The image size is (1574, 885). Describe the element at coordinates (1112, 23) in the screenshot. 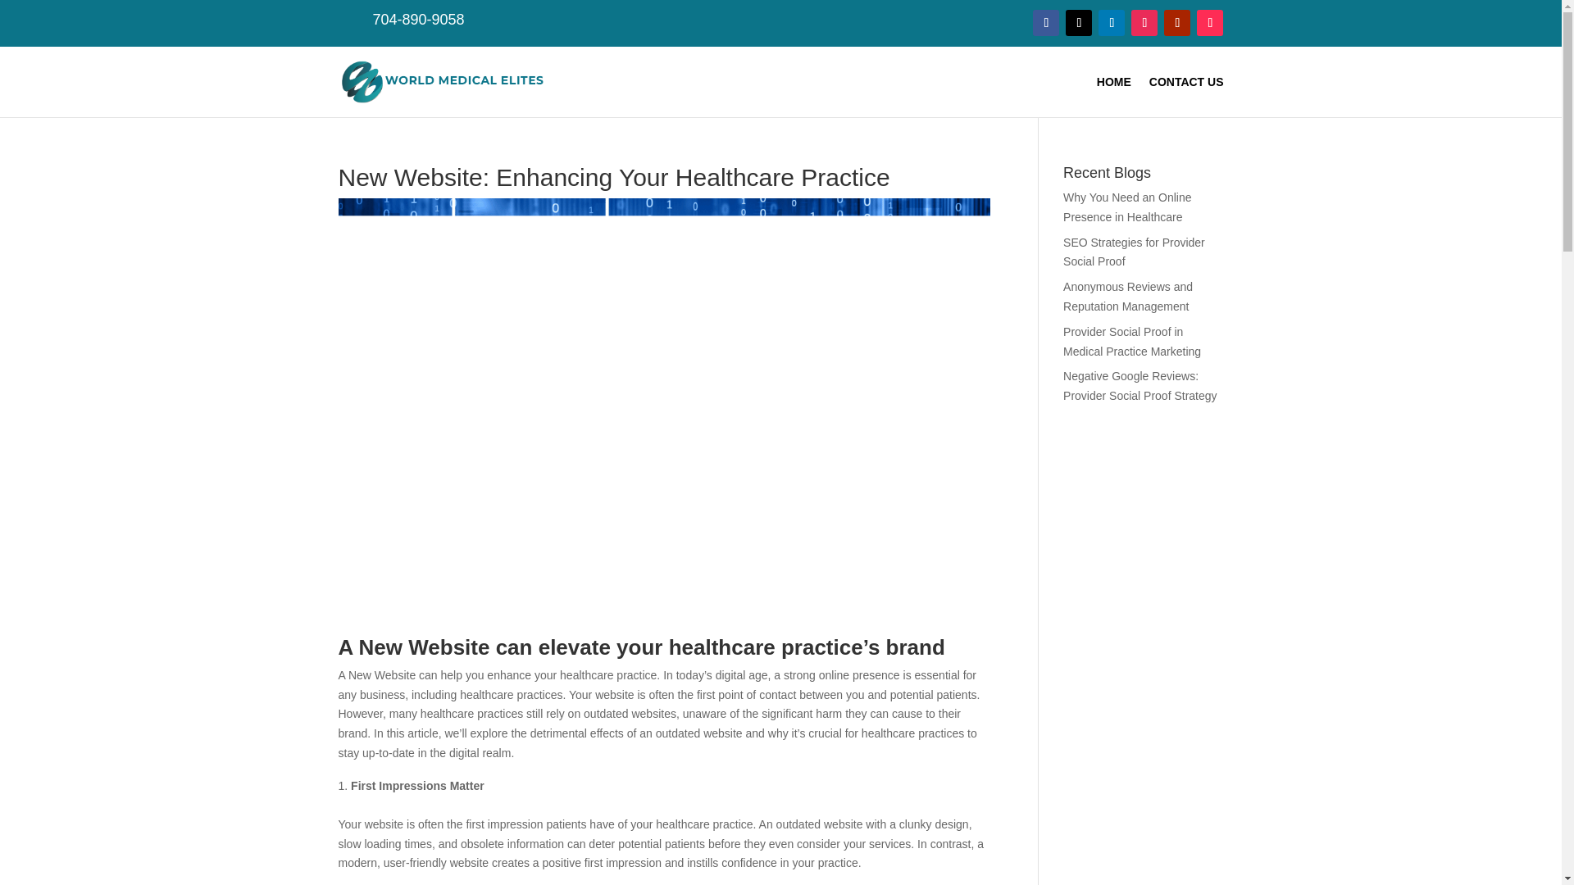

I see `Follow on LinkedIn` at that location.